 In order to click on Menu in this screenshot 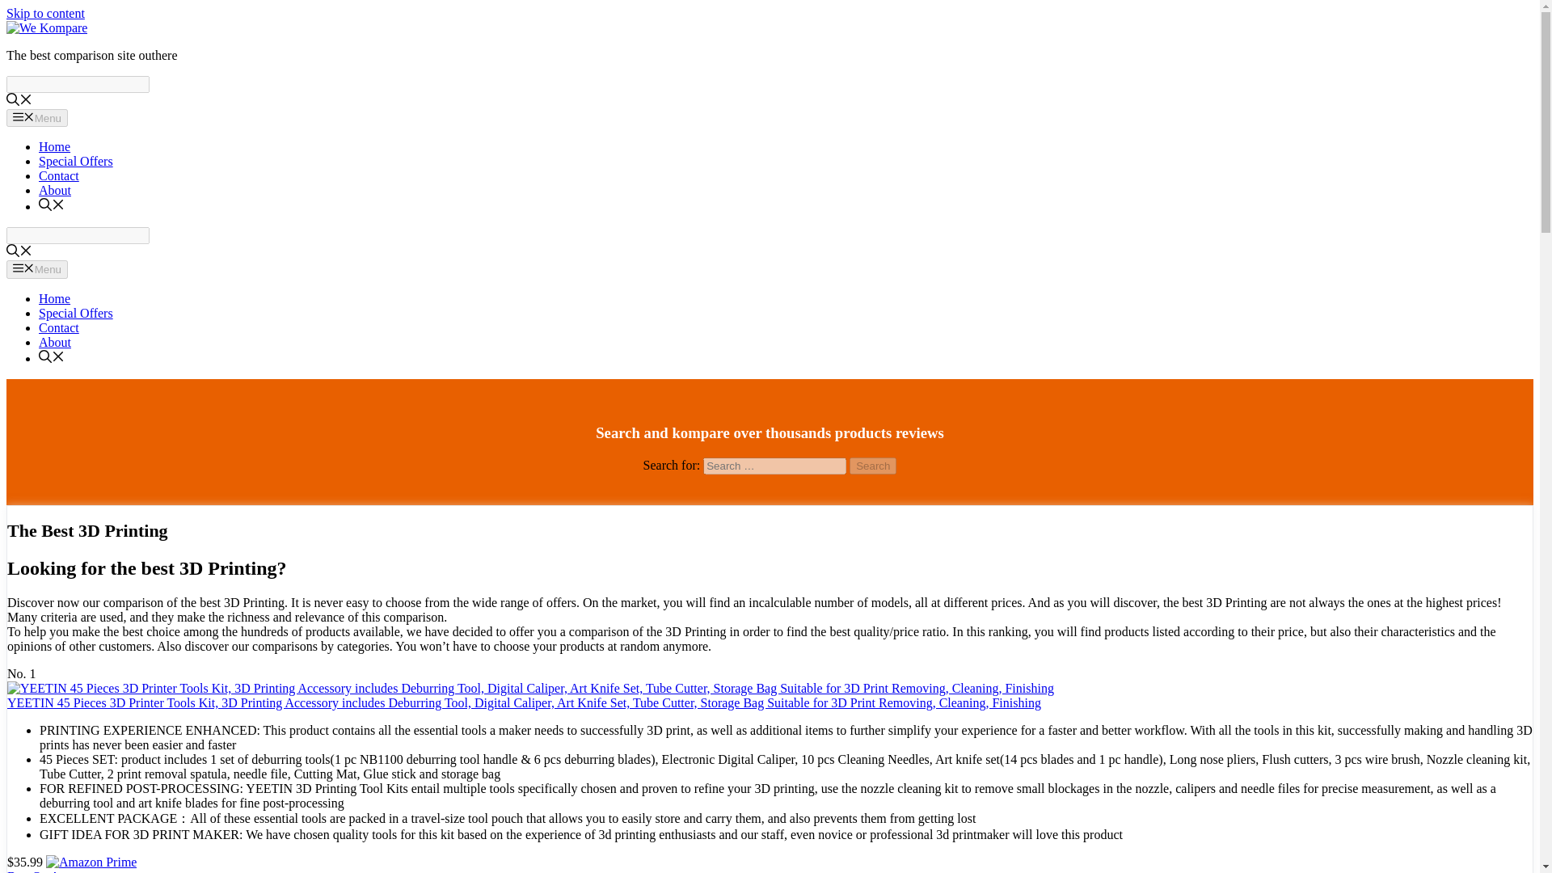, I will do `click(37, 268)`.